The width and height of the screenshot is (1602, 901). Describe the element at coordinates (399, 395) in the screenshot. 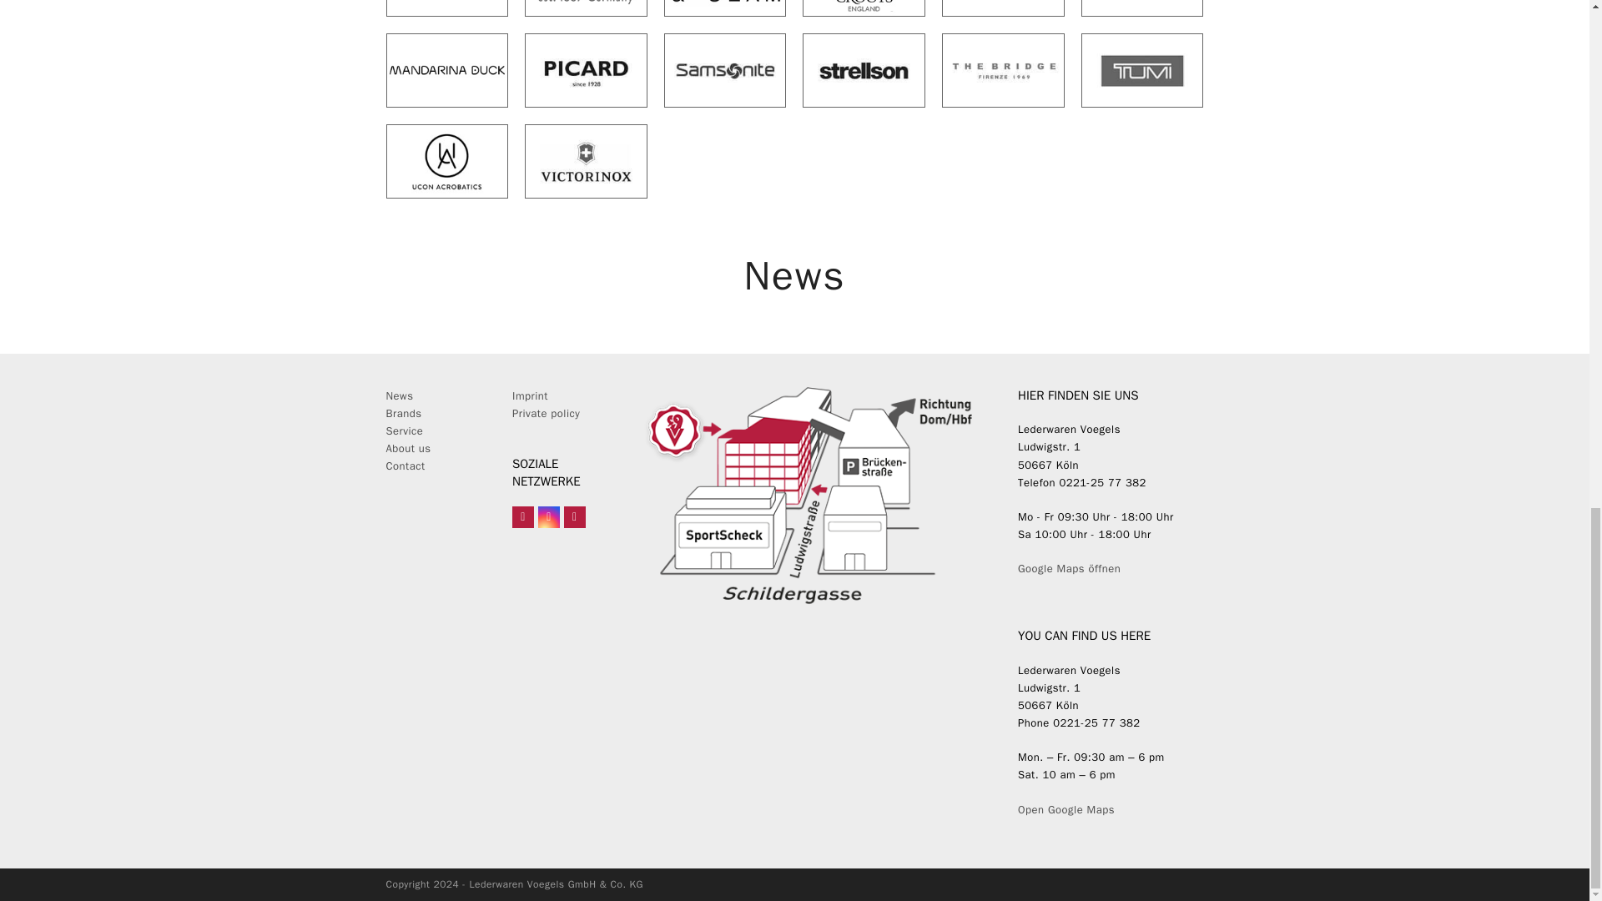

I see `News` at that location.